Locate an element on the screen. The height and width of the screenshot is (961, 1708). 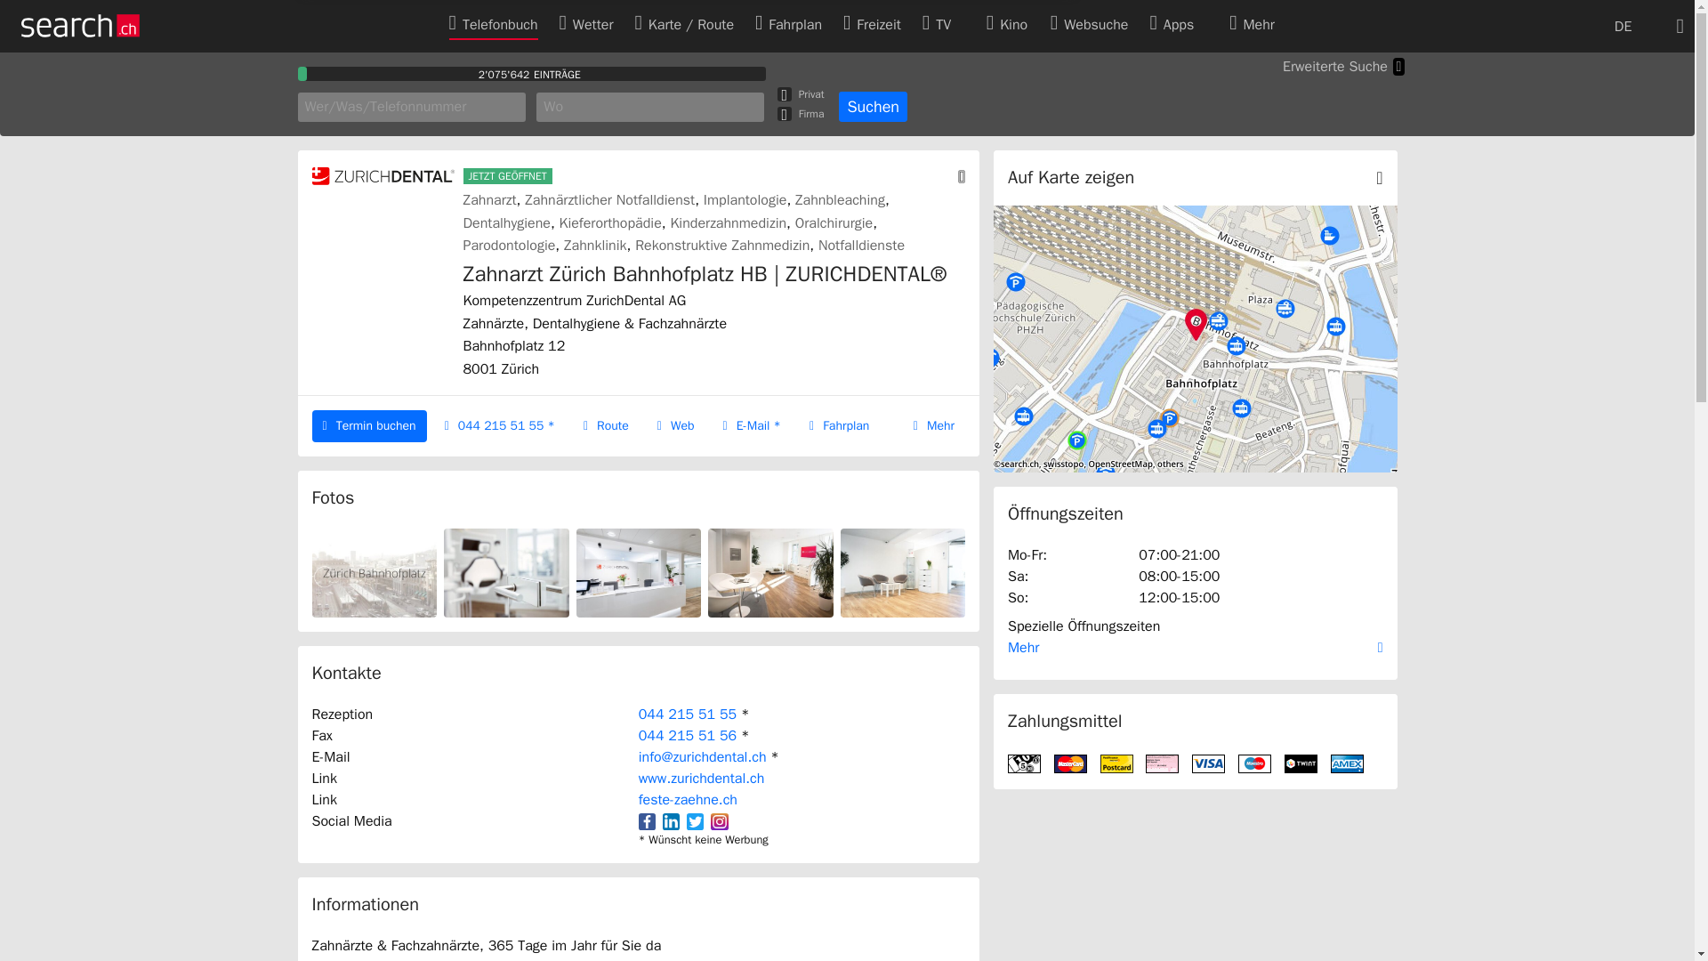
Suche im Schweizer Web is located at coordinates (1089, 25).